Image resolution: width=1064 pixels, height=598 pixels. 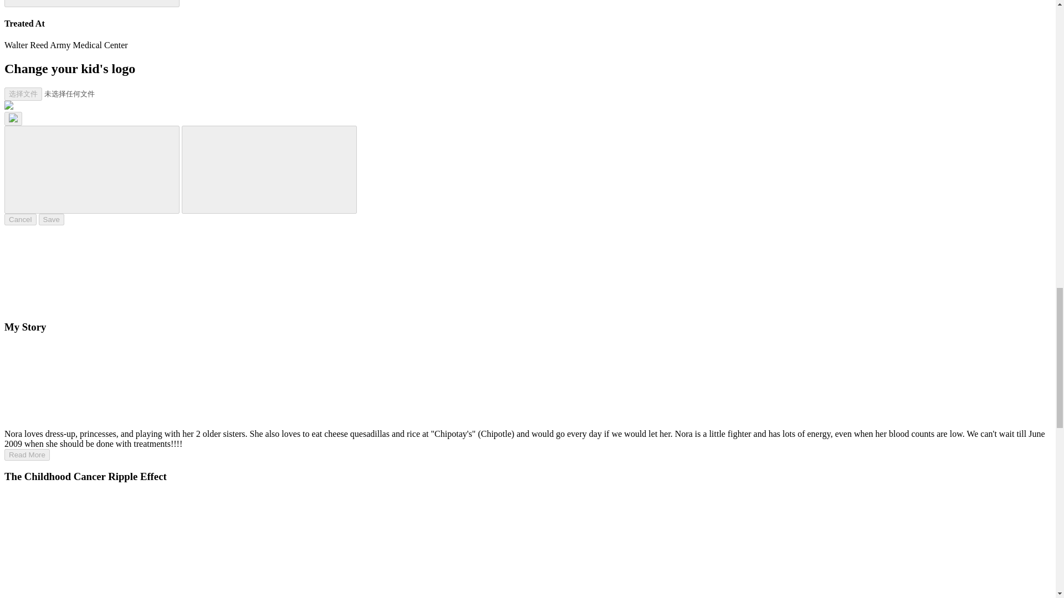 I want to click on Read More, so click(x=27, y=455).